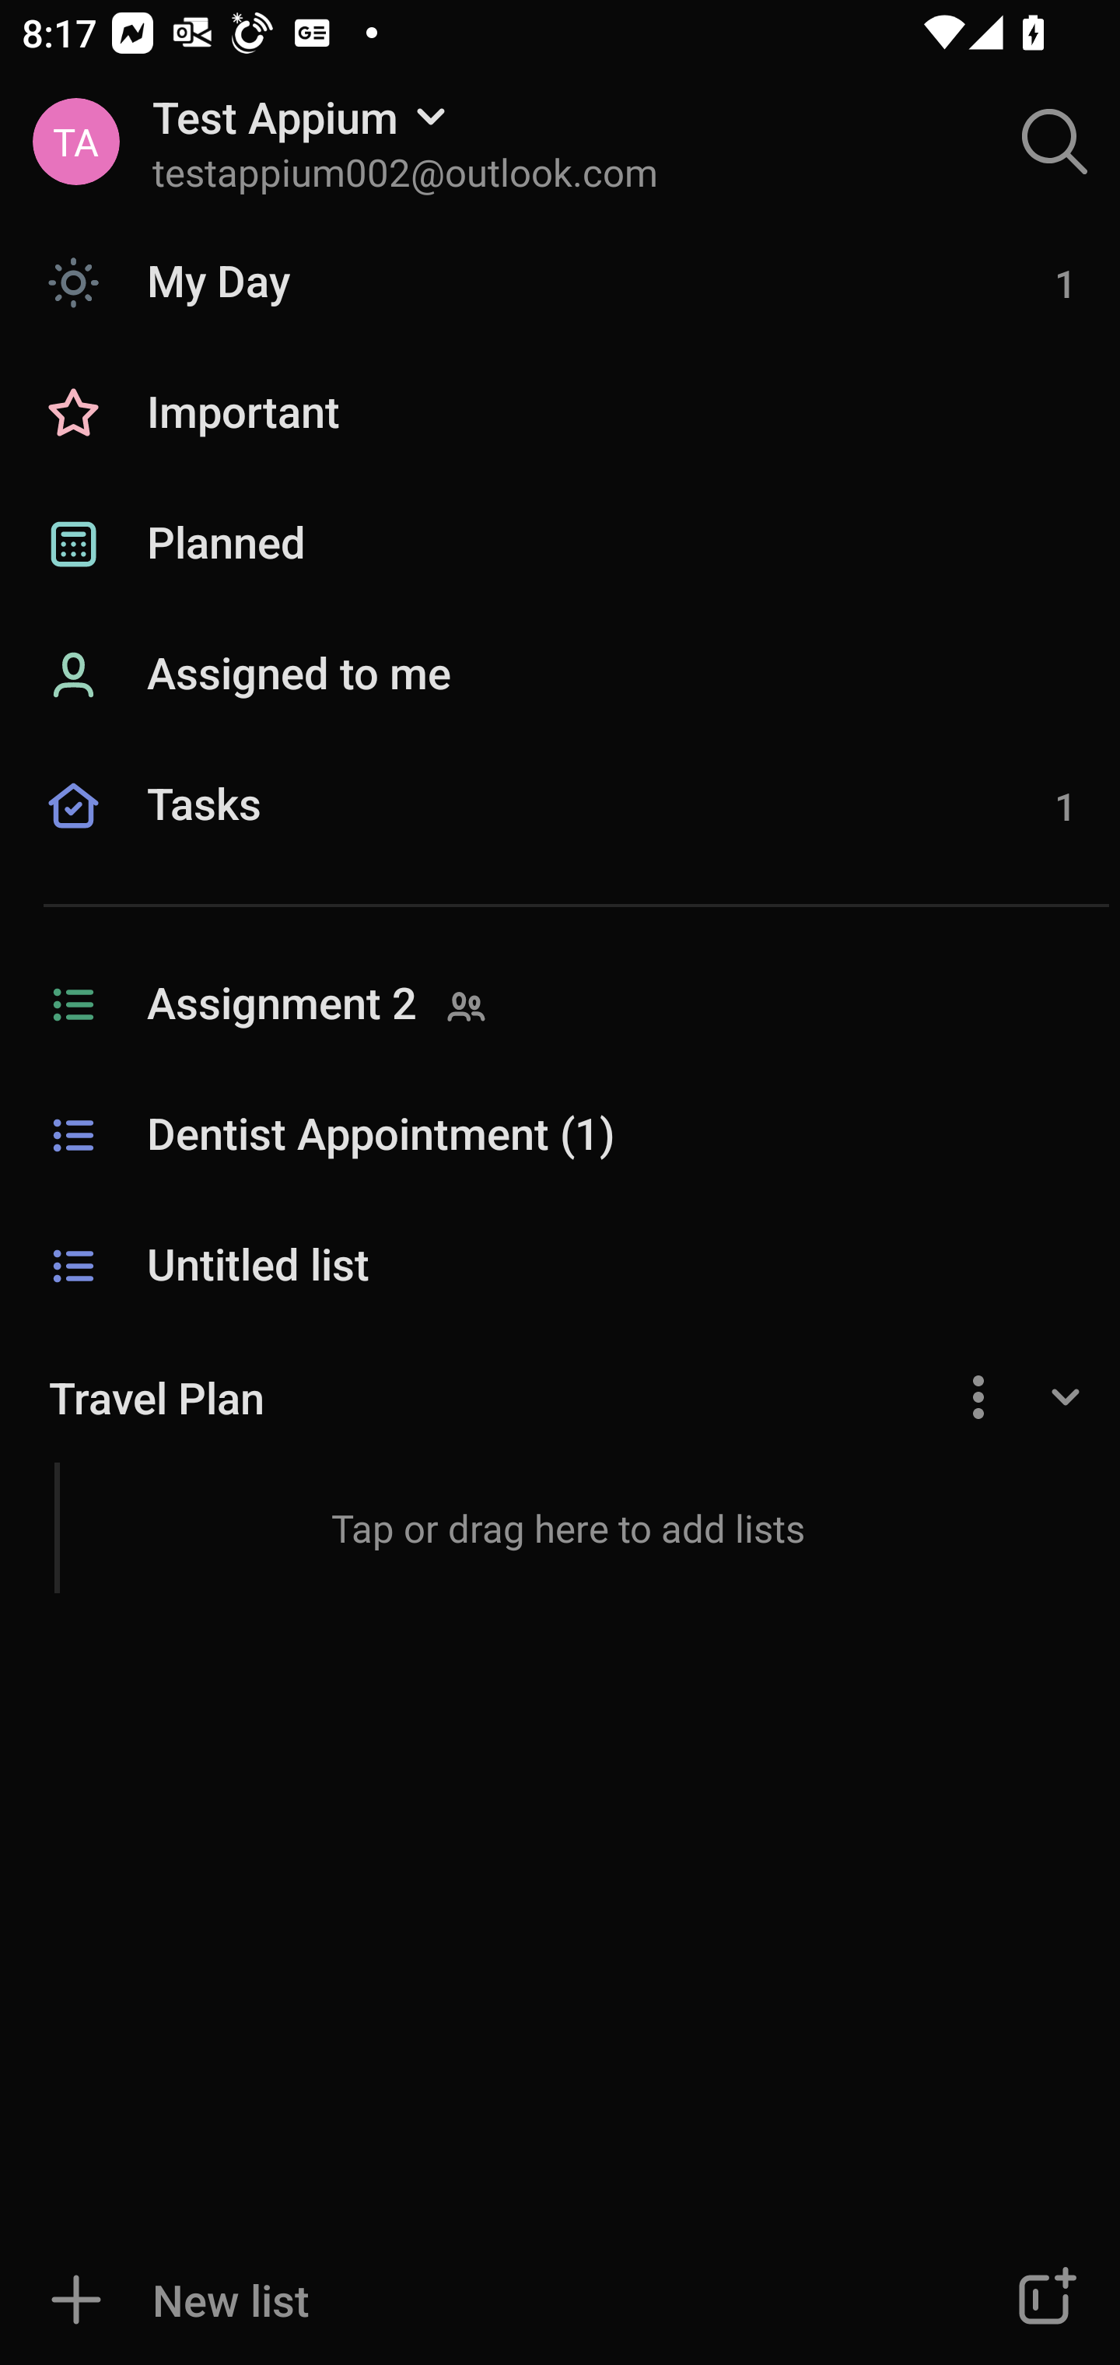 This screenshot has width=1120, height=2365. Describe the element at coordinates (470, 2300) in the screenshot. I see `New list` at that location.